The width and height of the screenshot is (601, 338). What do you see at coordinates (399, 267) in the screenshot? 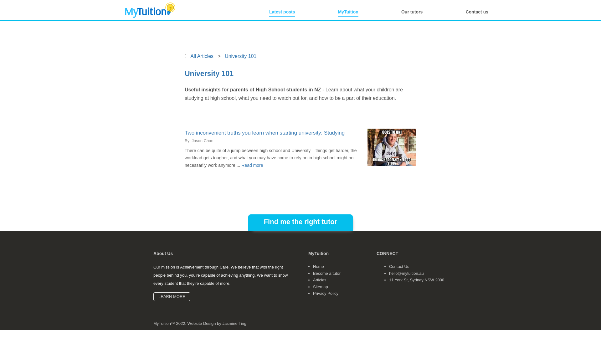
I see `Contact Us` at bounding box center [399, 267].